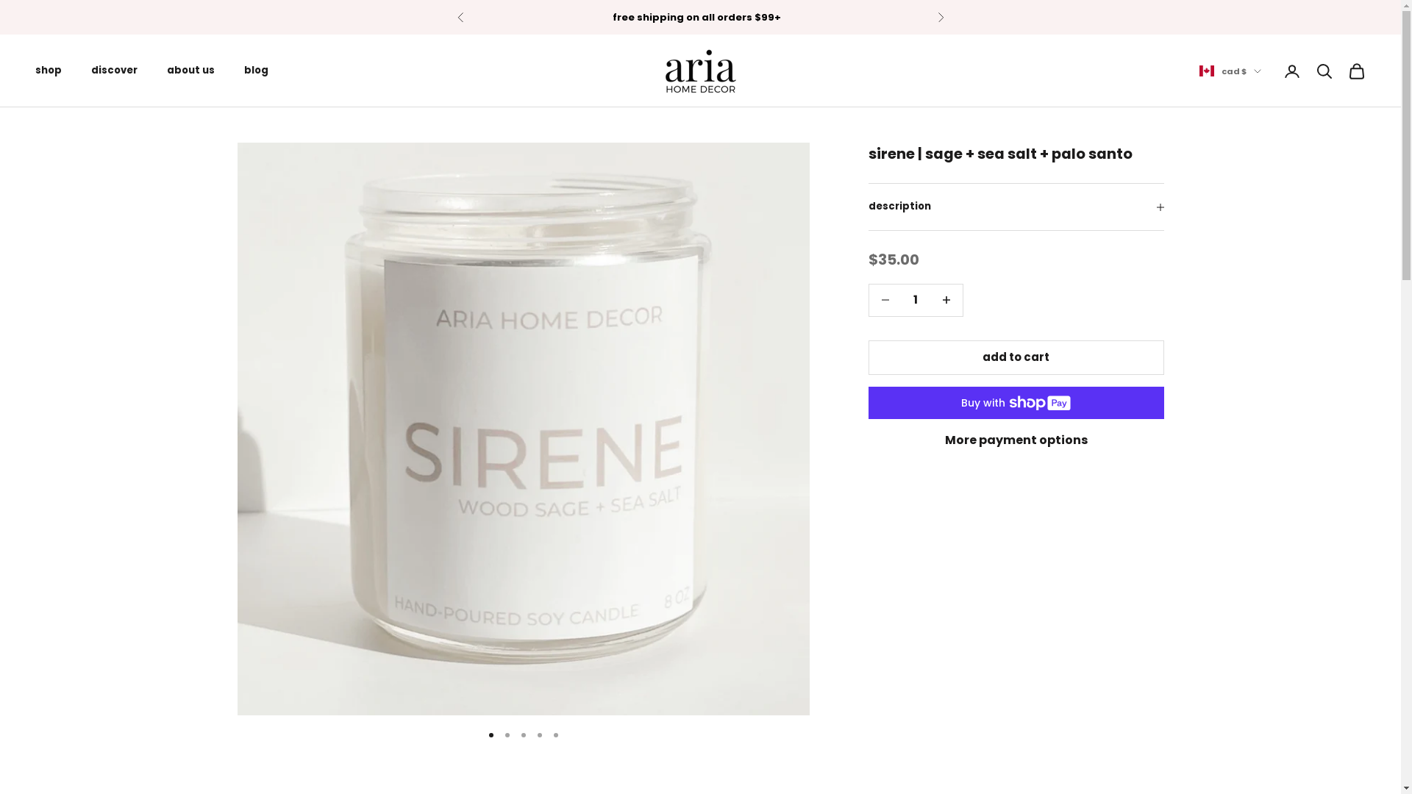 This screenshot has height=794, width=1412. Describe the element at coordinates (885, 300) in the screenshot. I see `Decrease quantity` at that location.